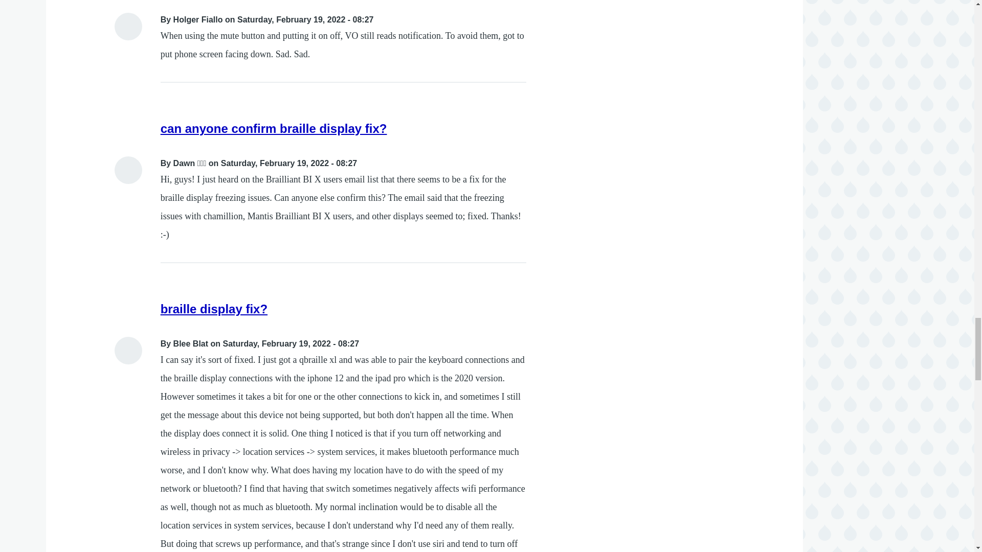 This screenshot has width=982, height=552. What do you see at coordinates (214, 309) in the screenshot?
I see `braille display fix?` at bounding box center [214, 309].